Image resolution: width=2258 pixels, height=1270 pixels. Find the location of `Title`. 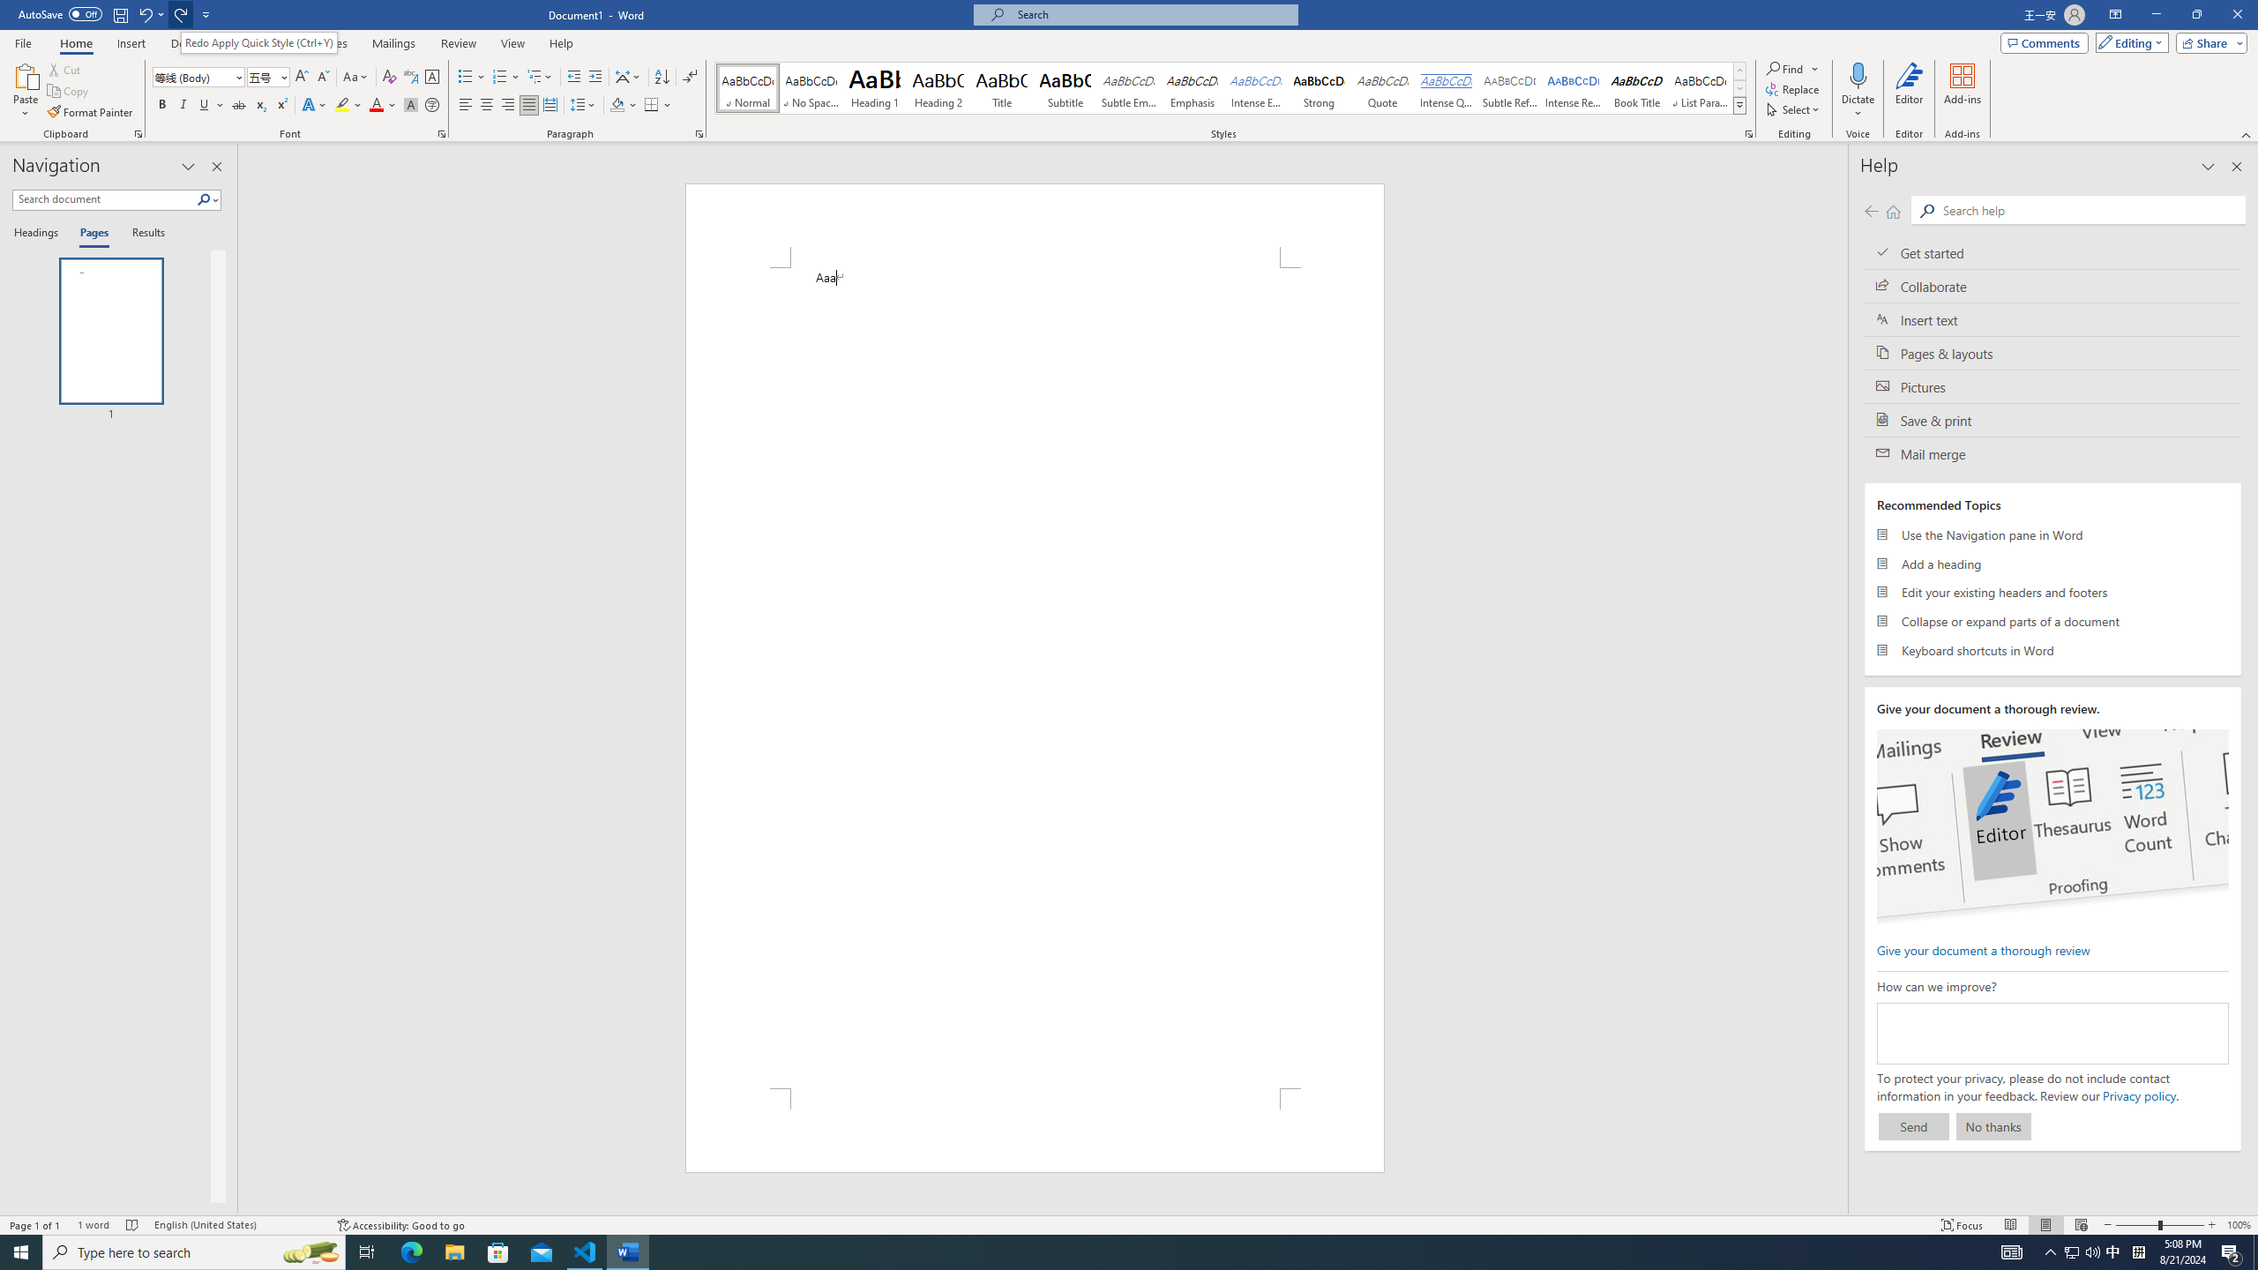

Title is located at coordinates (1002, 88).